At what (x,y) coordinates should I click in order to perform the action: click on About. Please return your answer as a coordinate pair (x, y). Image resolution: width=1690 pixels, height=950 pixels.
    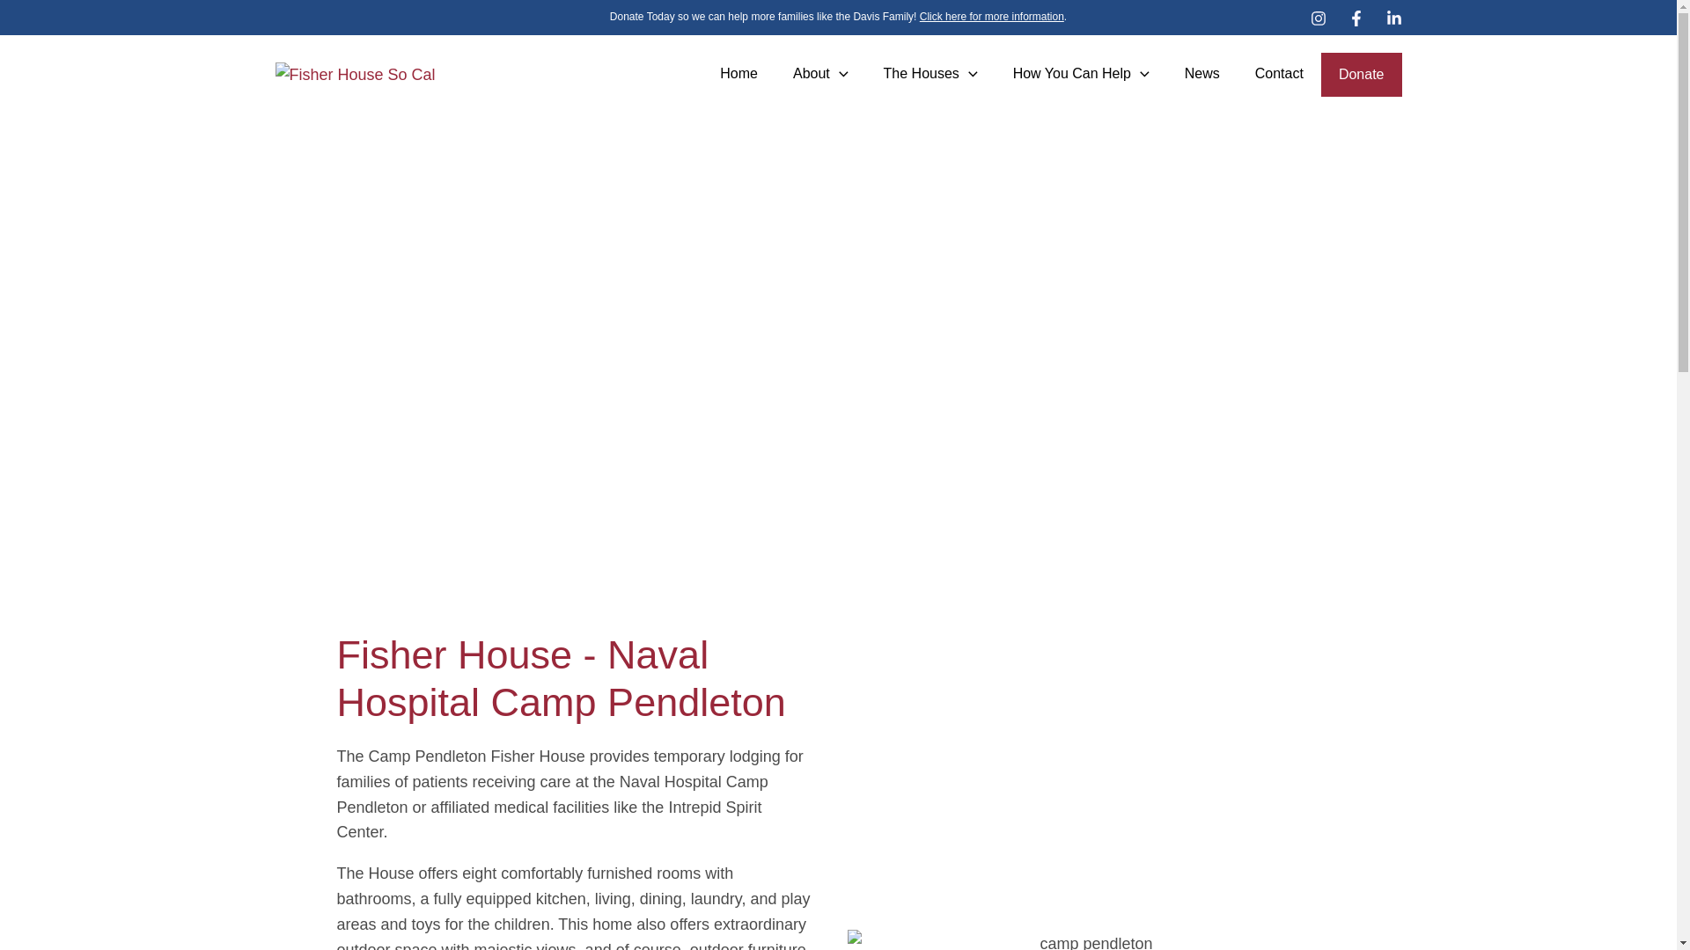
    Looking at the image, I should click on (820, 74).